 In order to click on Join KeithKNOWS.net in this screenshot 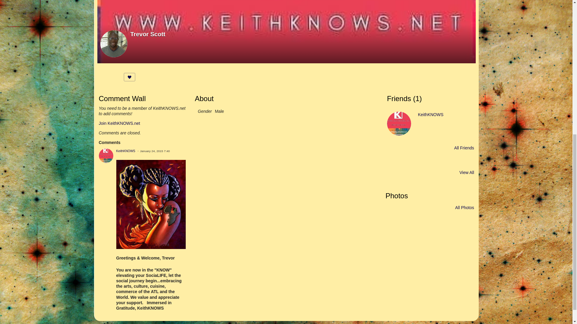, I will do `click(119, 123)`.